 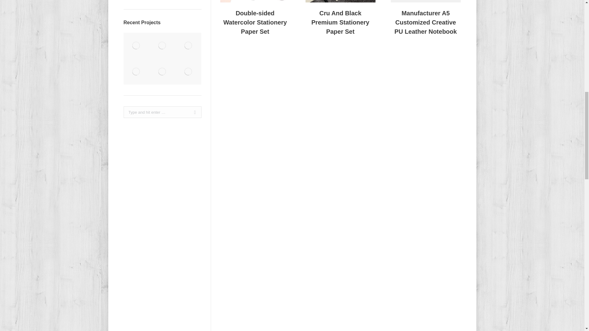 What do you see at coordinates (426, 22) in the screenshot?
I see `Manufacturer A5 Customized Creative PU Leather Notebook` at bounding box center [426, 22].